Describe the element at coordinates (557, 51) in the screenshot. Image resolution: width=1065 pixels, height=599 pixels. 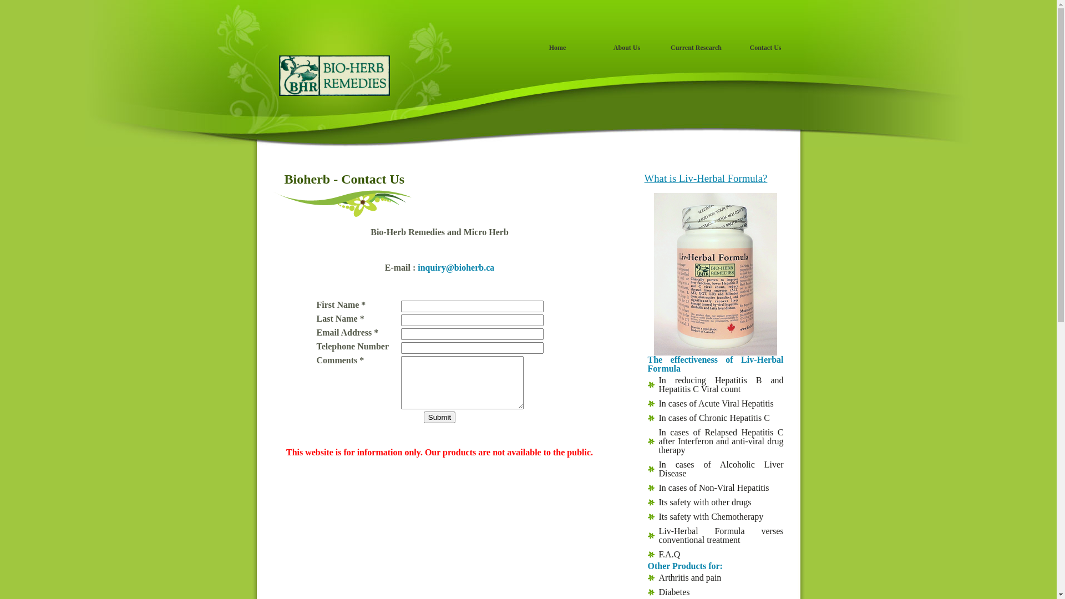
I see `Home` at that location.